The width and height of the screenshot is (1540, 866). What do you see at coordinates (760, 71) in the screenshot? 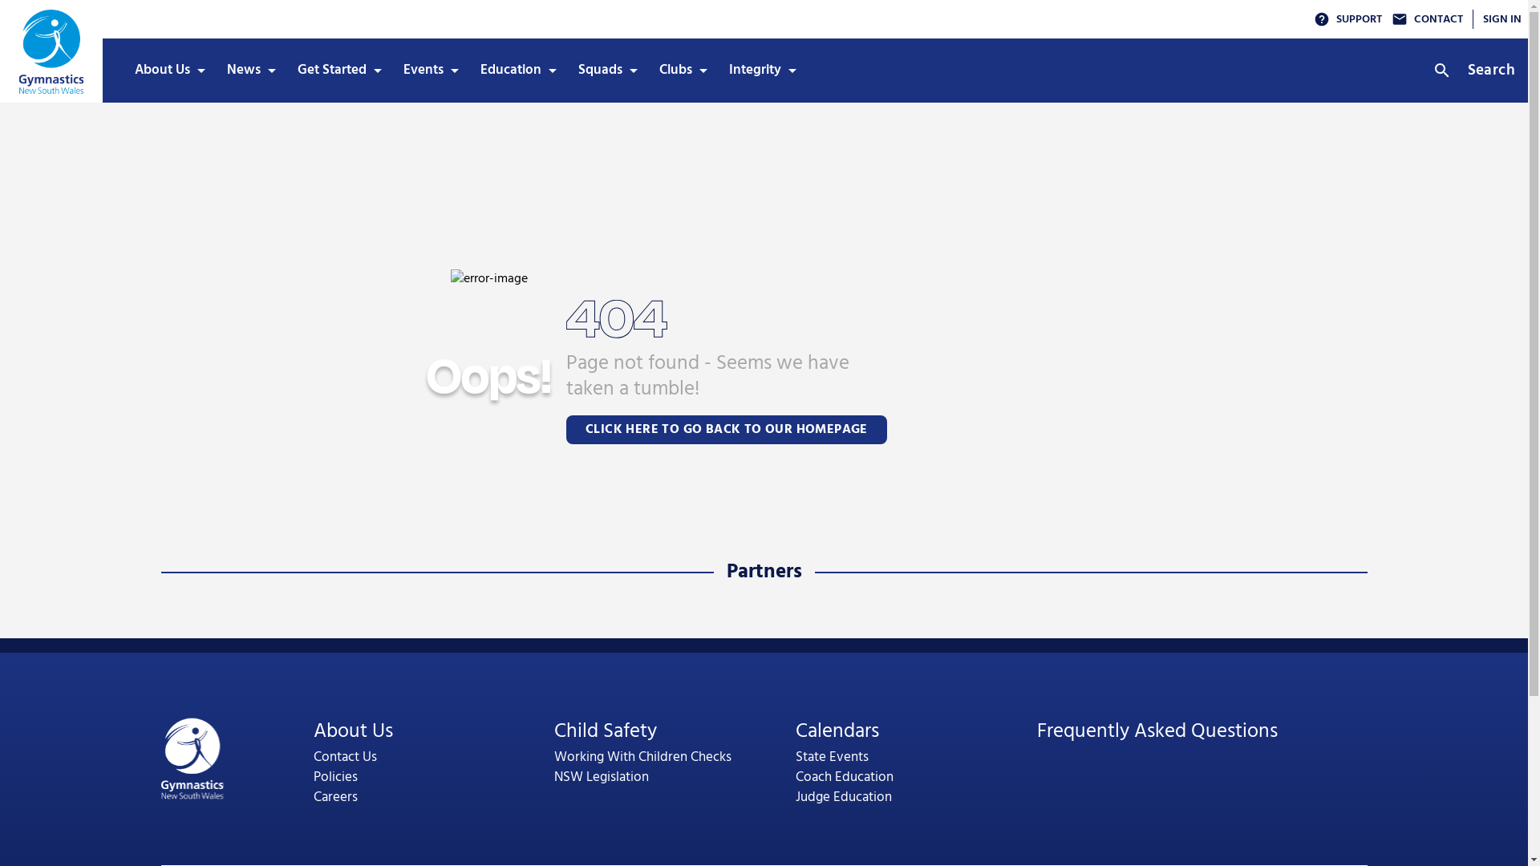
I see `Integrity` at bounding box center [760, 71].